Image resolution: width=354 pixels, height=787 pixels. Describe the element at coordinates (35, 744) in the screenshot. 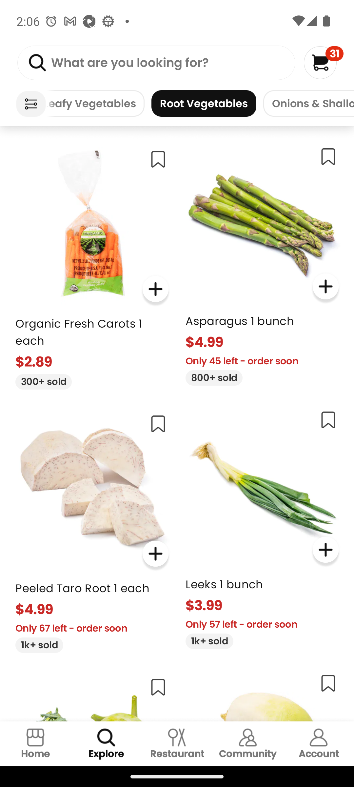

I see `Home` at that location.